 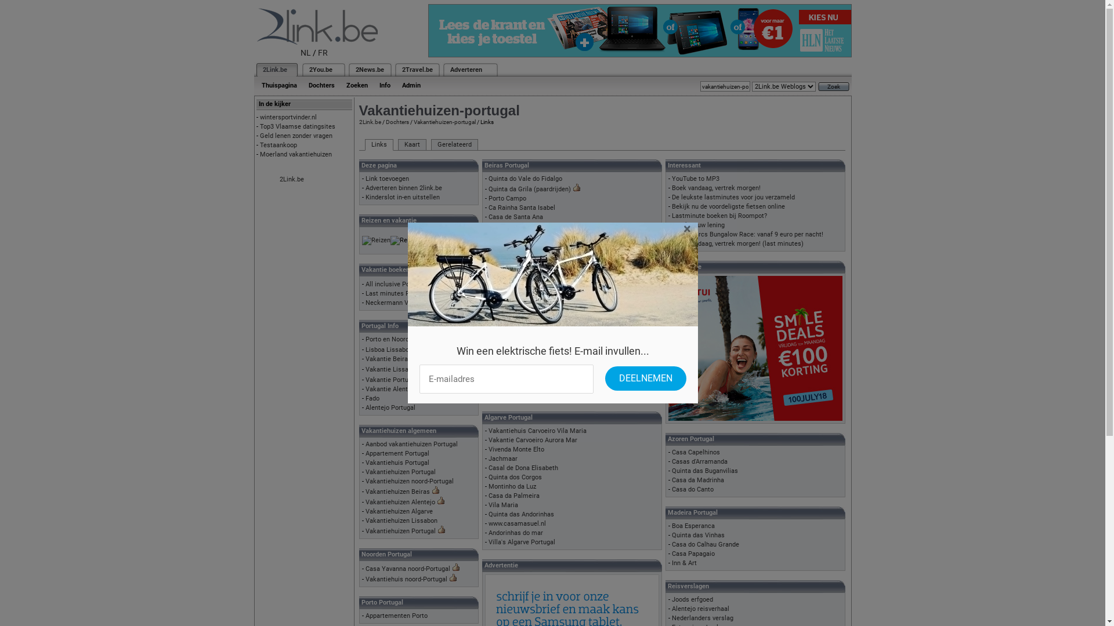 What do you see at coordinates (398, 492) in the screenshot?
I see `Vakantiehuizen Beiras` at bounding box center [398, 492].